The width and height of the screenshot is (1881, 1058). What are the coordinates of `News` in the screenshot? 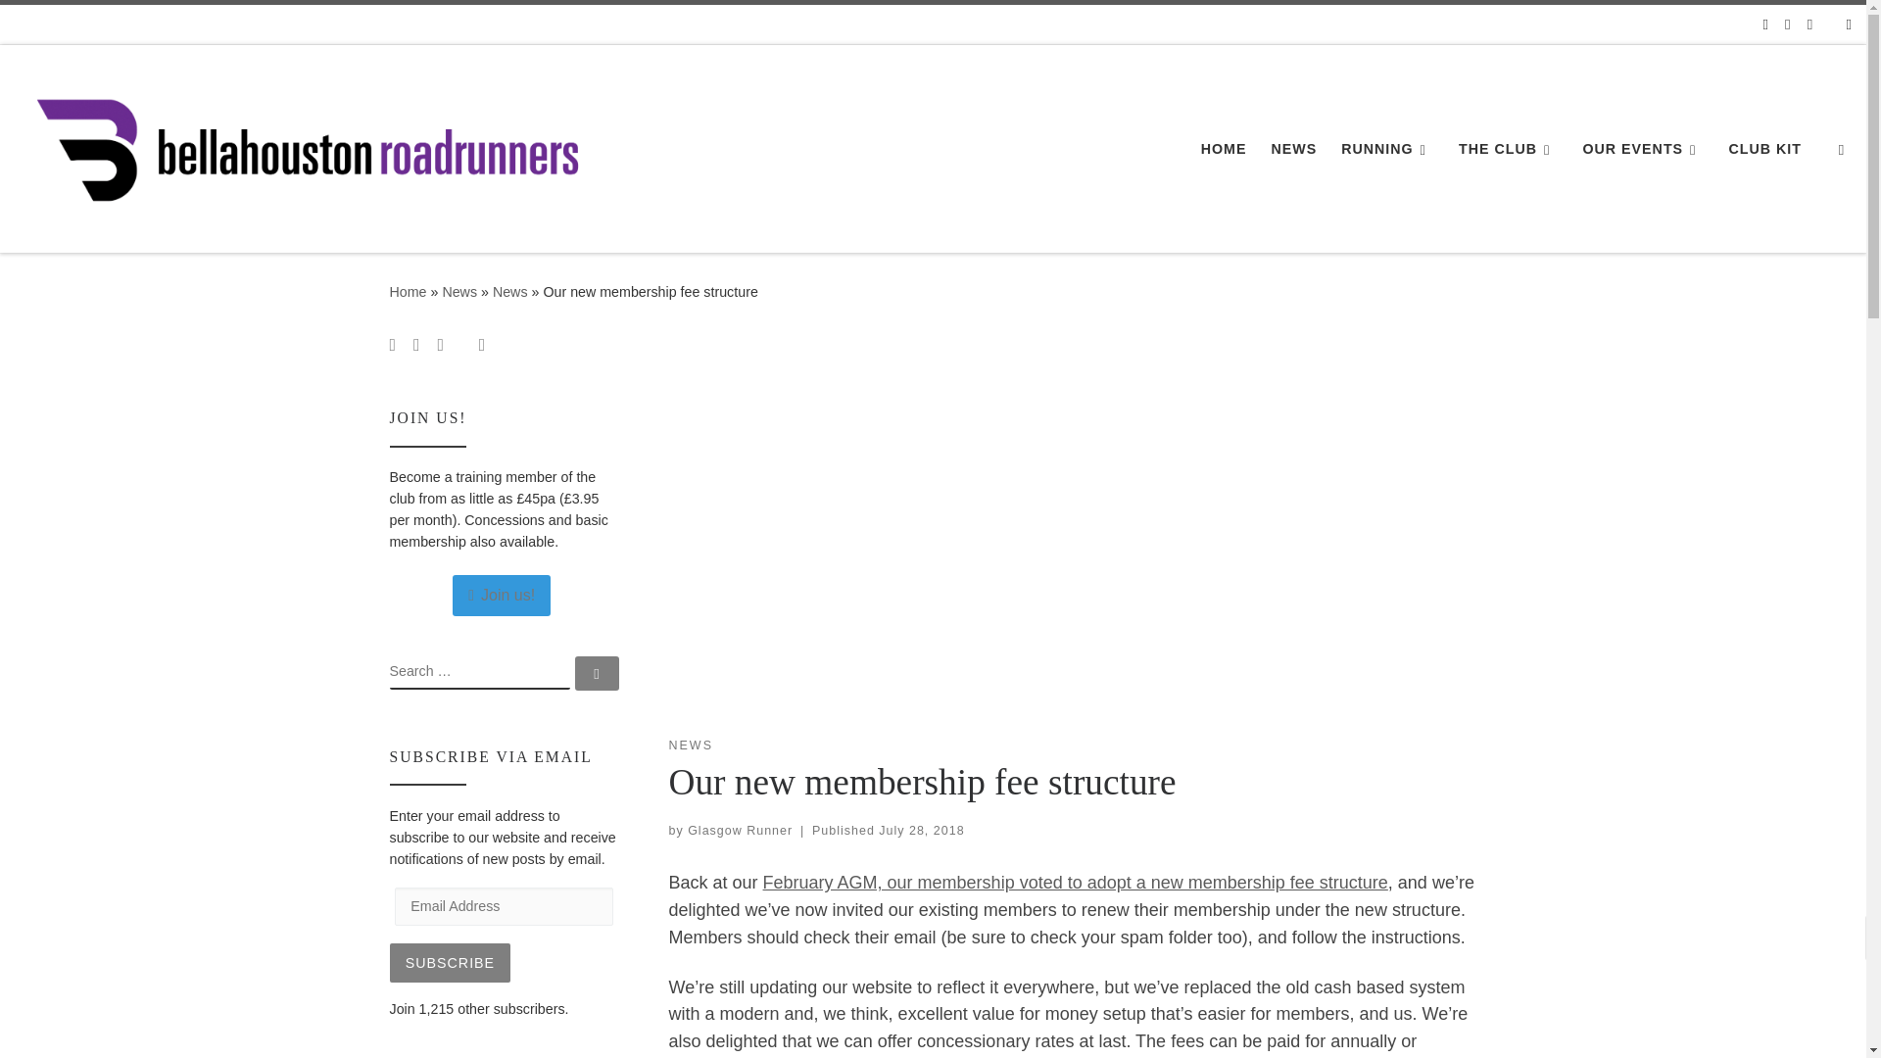 It's located at (510, 292).